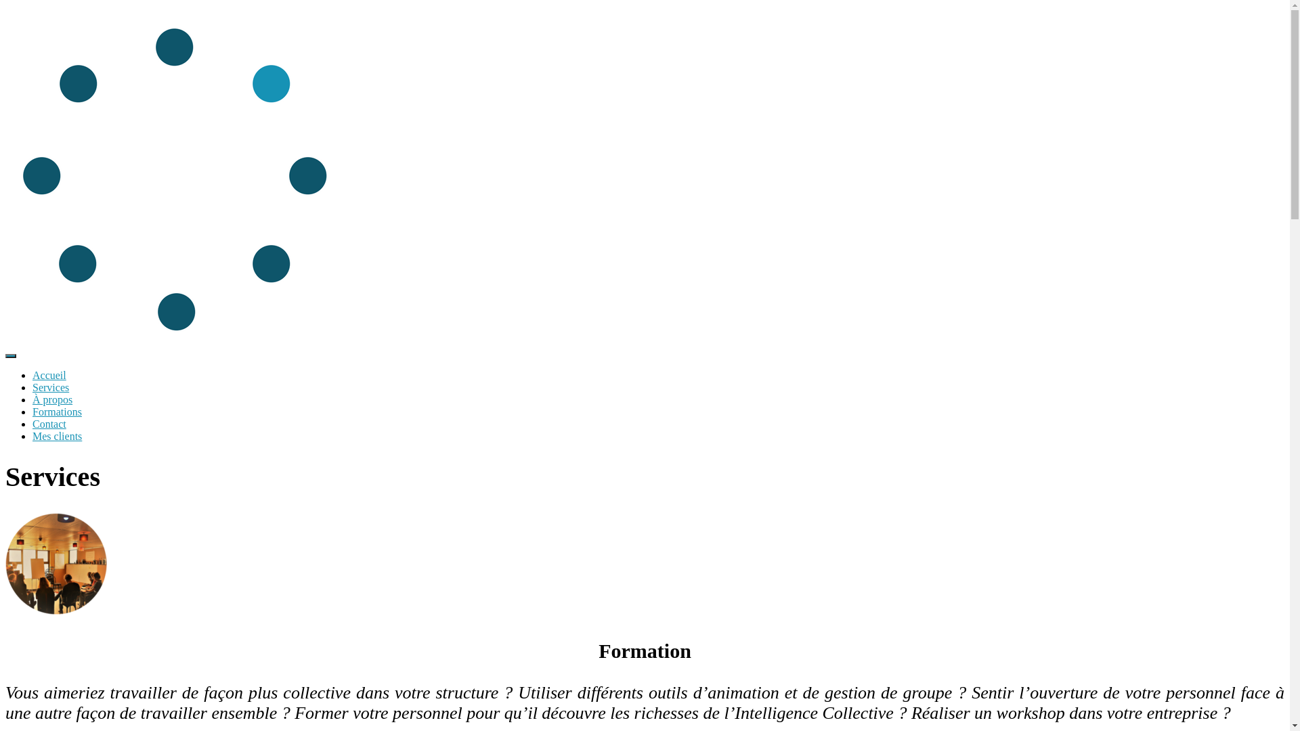 The width and height of the screenshot is (1300, 731). Describe the element at coordinates (57, 412) in the screenshot. I see `Formations` at that location.